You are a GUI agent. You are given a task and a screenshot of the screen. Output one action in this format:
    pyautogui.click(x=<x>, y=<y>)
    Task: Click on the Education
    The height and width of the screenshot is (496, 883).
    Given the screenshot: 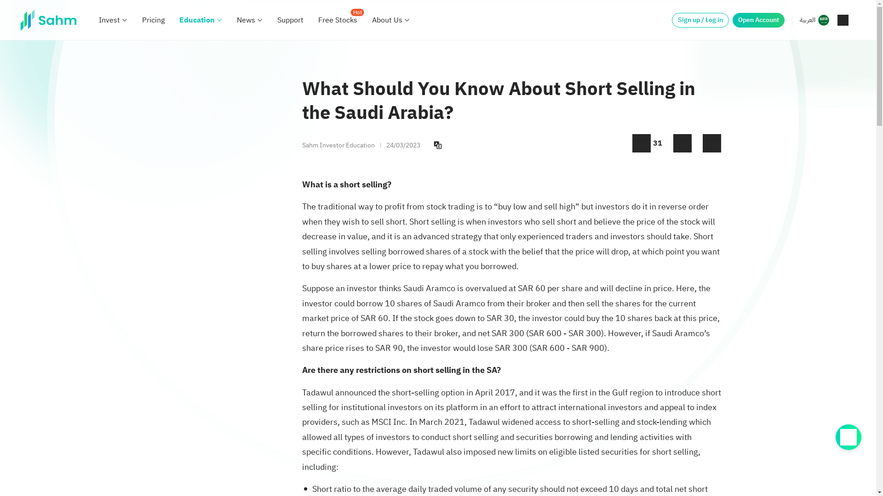 What is the action you would take?
    pyautogui.click(x=197, y=20)
    